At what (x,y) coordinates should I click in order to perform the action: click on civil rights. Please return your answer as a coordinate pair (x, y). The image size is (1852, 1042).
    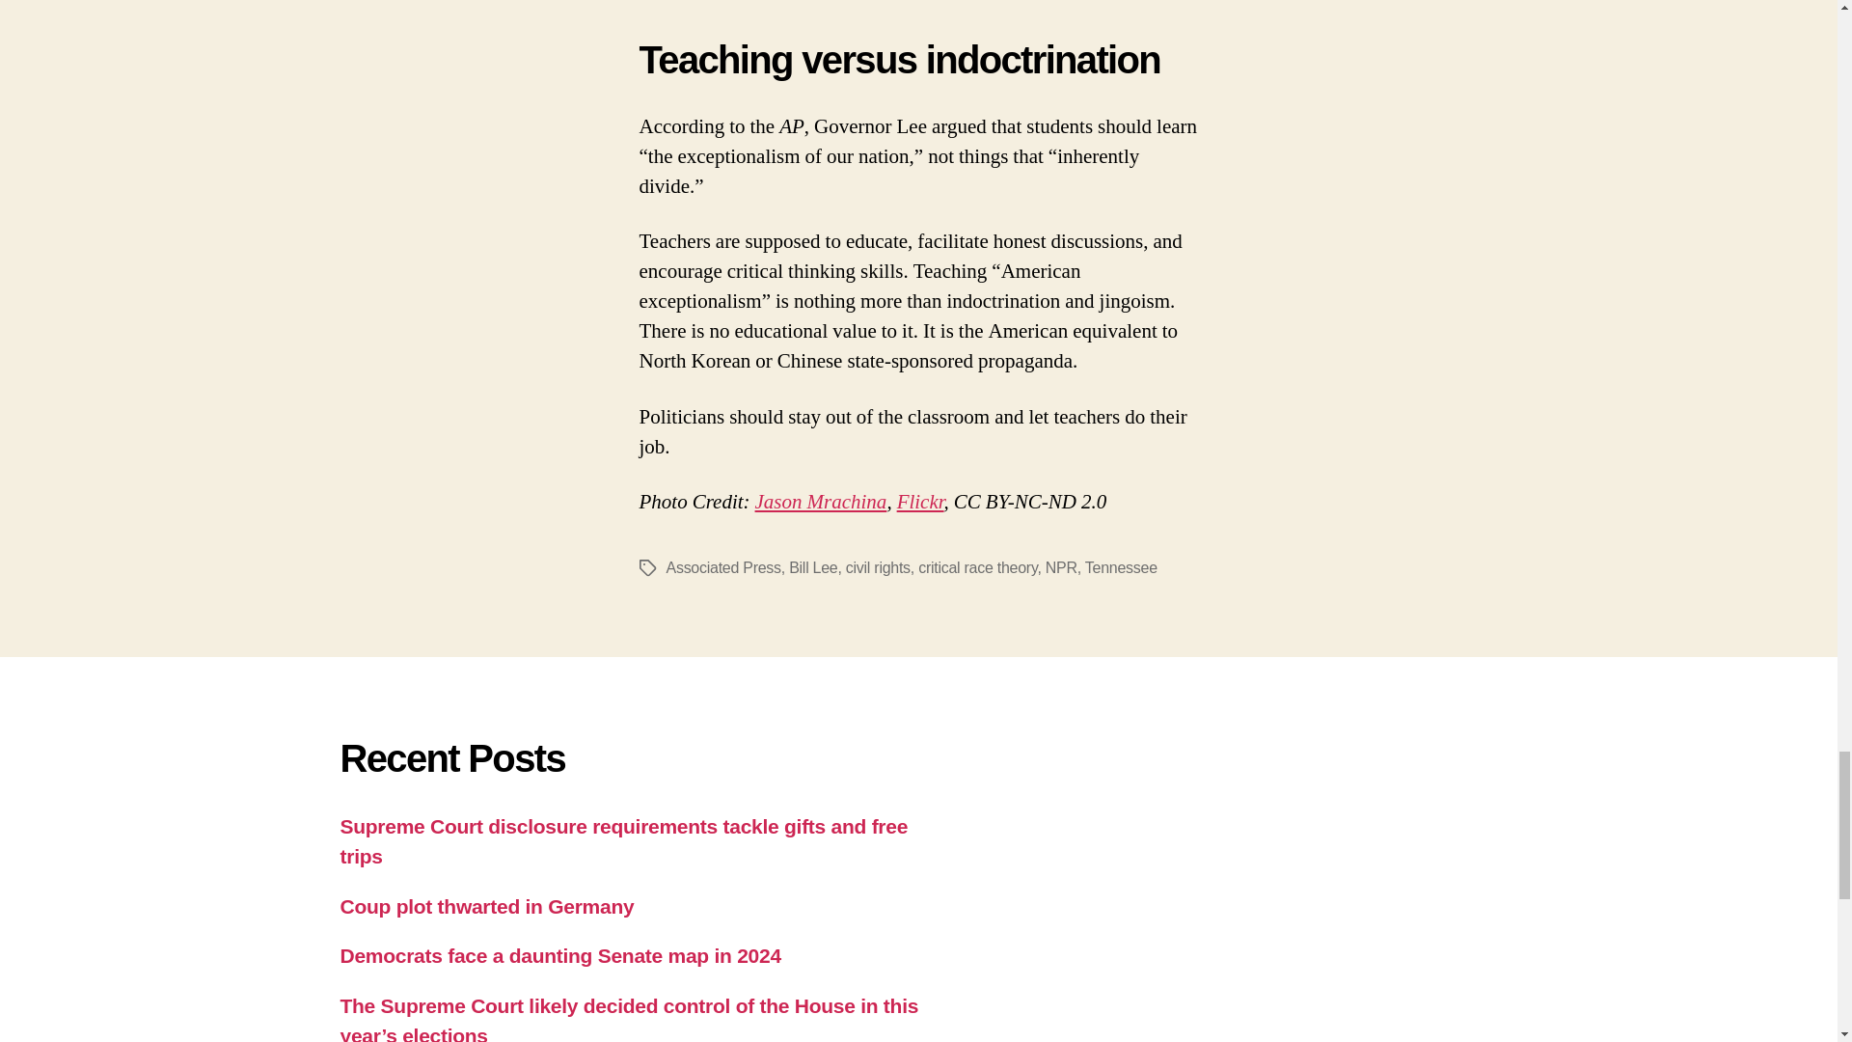
    Looking at the image, I should click on (878, 567).